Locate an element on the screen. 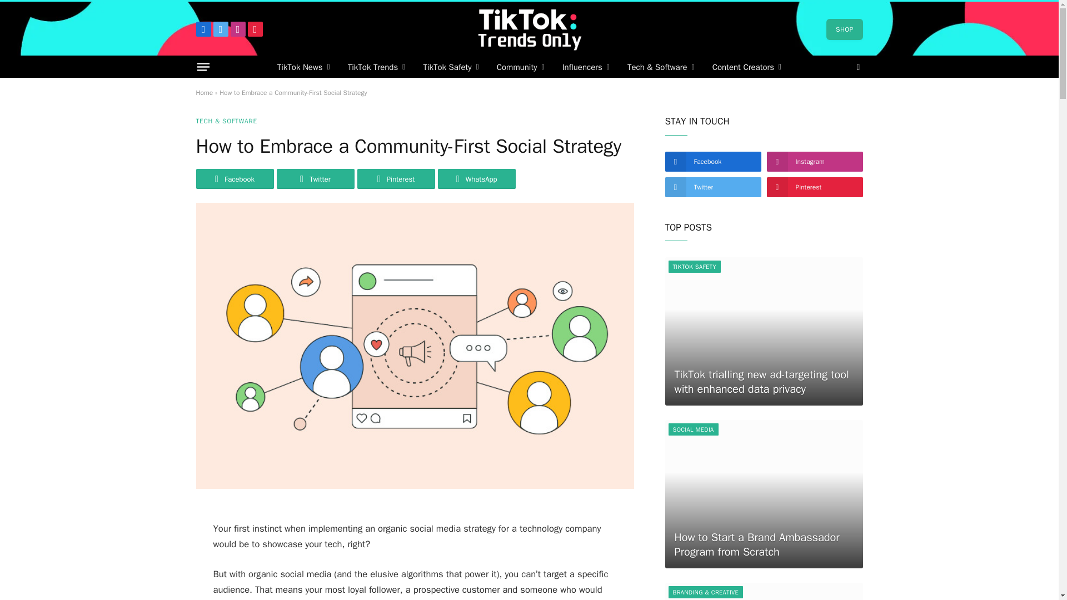 This screenshot has width=1067, height=600. Facebook is located at coordinates (202, 29).